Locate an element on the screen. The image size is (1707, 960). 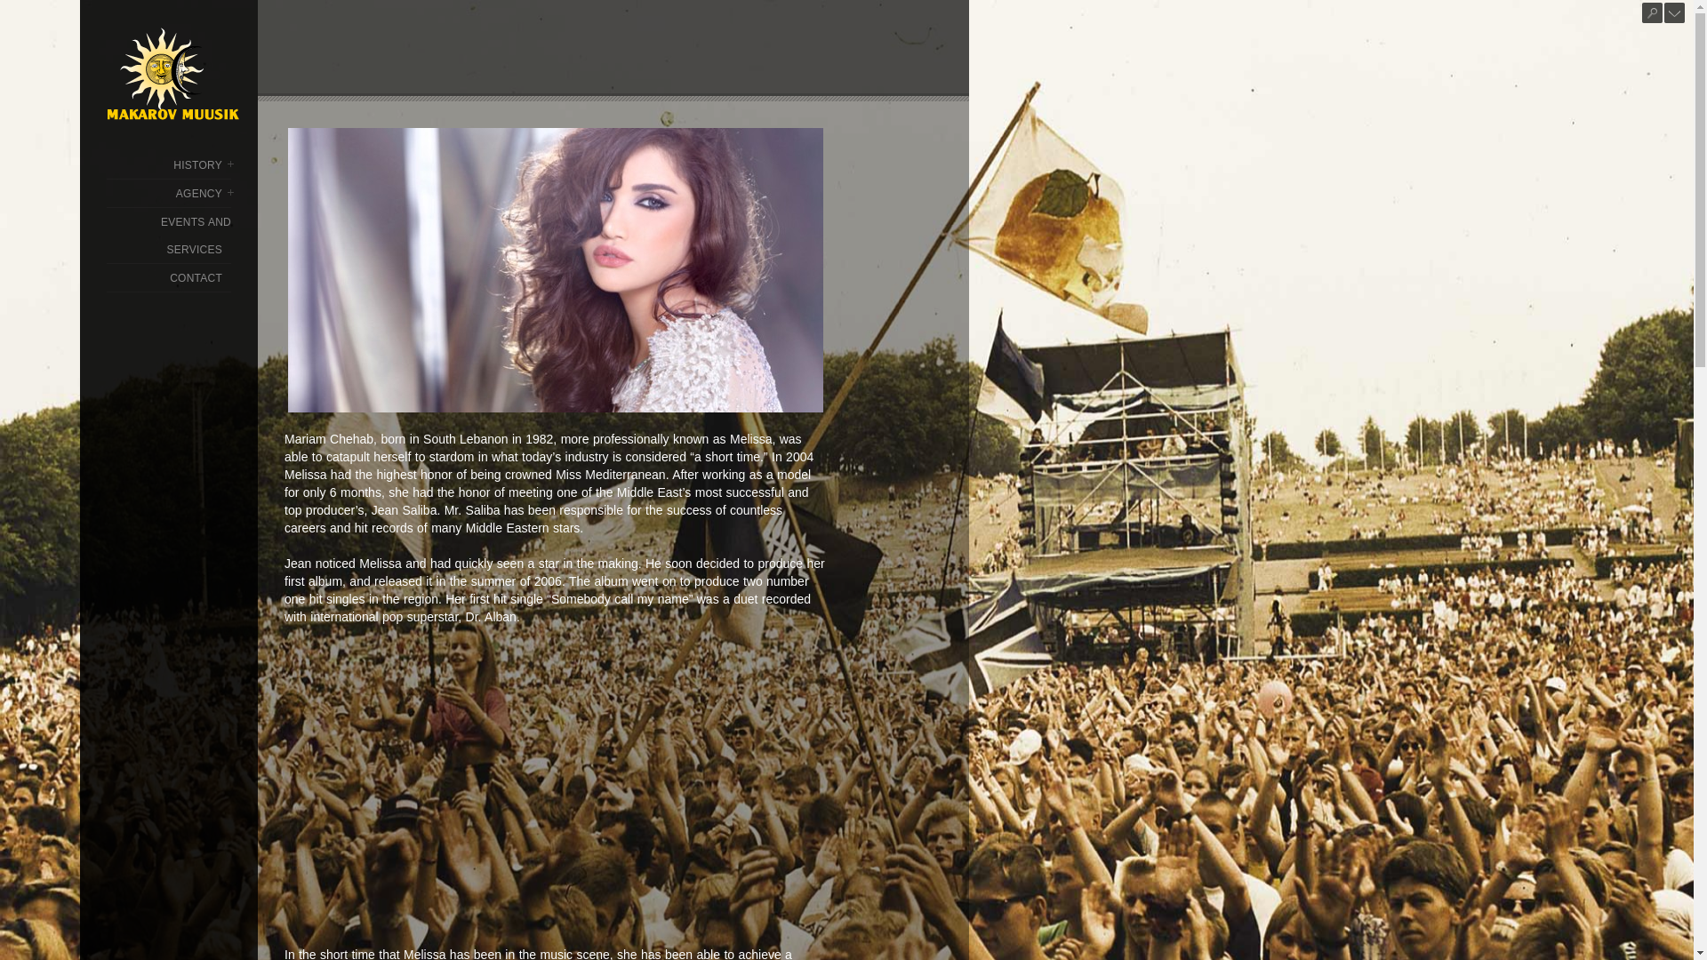
submit is located at coordinates (1652, 12).